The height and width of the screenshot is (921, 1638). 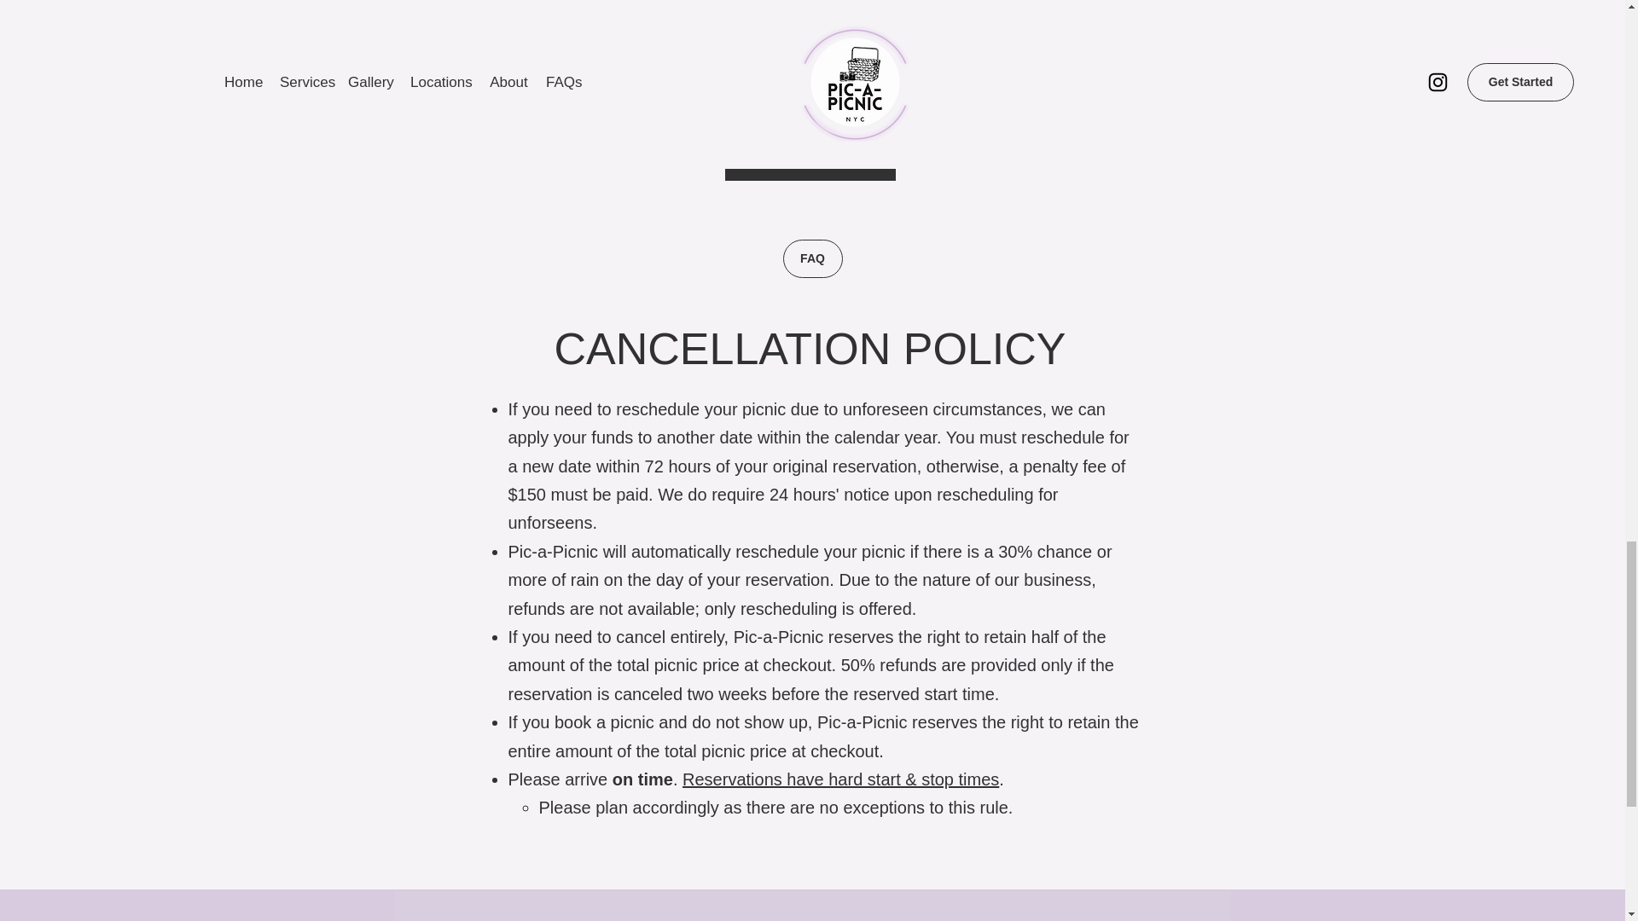 I want to click on FAQ, so click(x=812, y=258).